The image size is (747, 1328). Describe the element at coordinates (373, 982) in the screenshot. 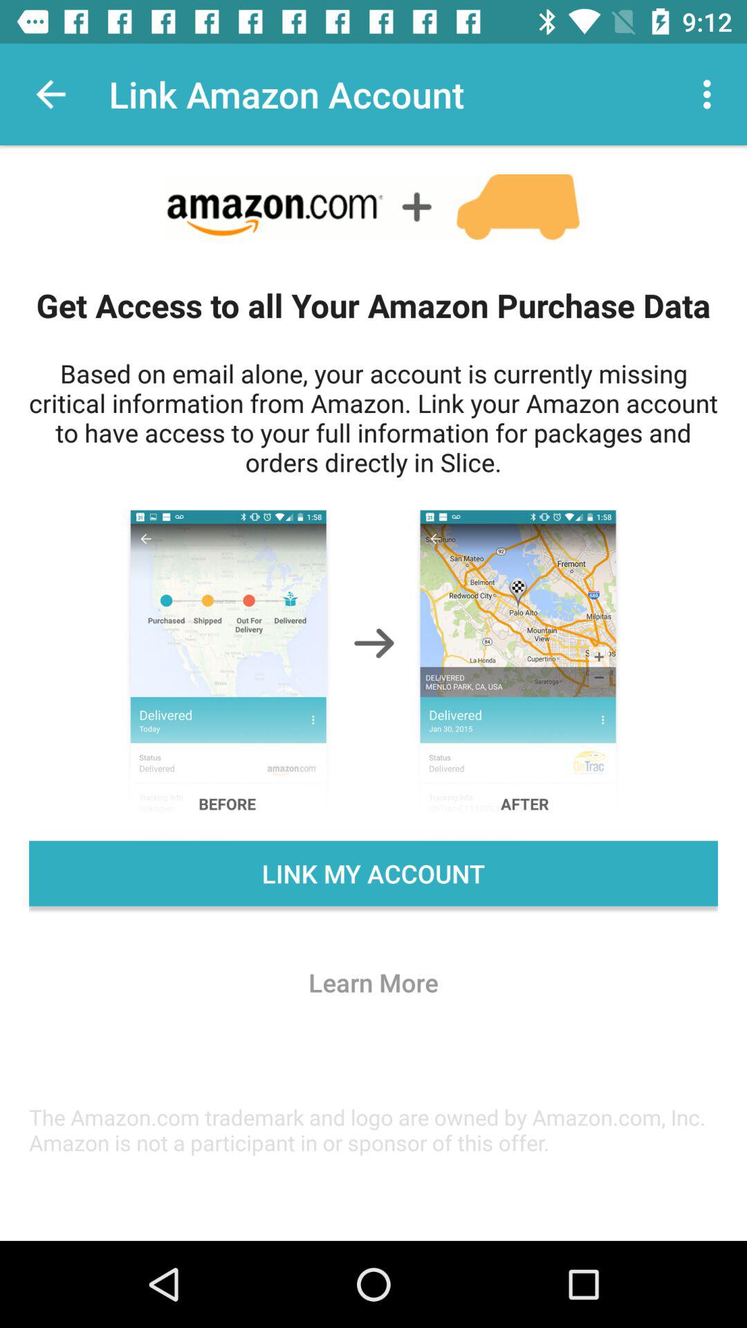

I see `turn off the item below link my account icon` at that location.